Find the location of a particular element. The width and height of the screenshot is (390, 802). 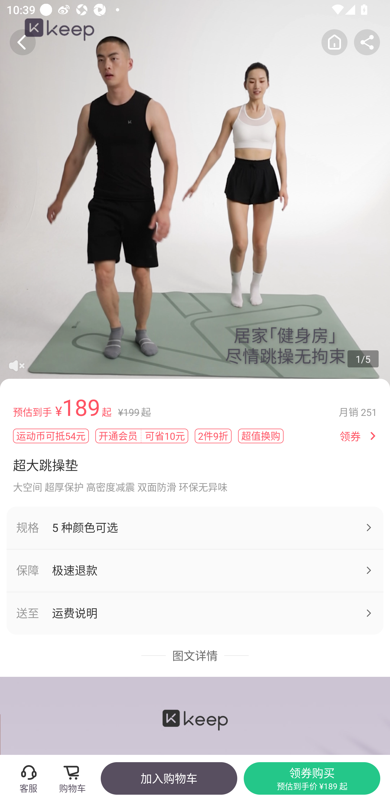

保障 极速退款 is located at coordinates (195, 571).